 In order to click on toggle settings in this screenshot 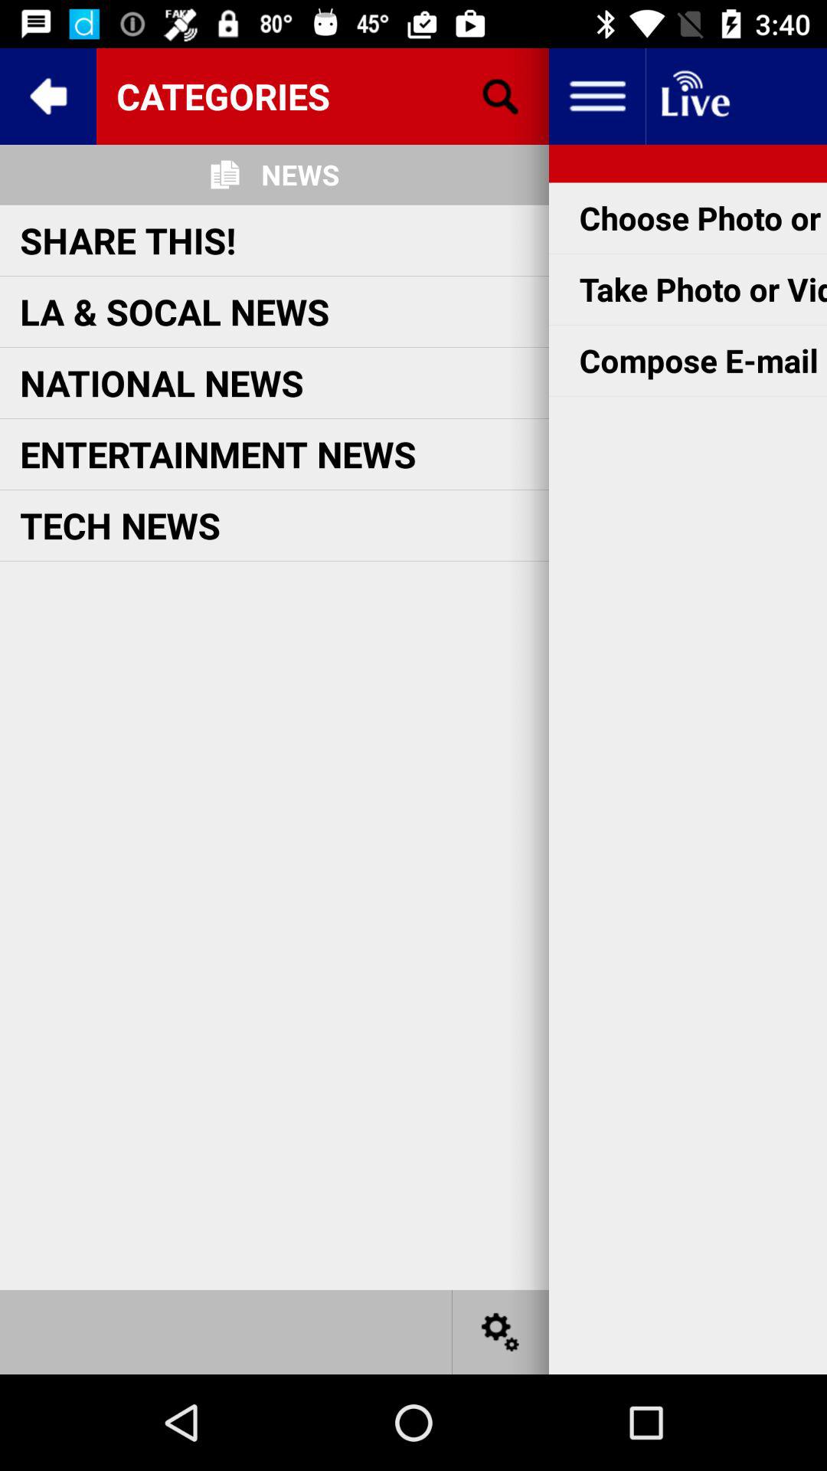, I will do `click(501, 1332)`.